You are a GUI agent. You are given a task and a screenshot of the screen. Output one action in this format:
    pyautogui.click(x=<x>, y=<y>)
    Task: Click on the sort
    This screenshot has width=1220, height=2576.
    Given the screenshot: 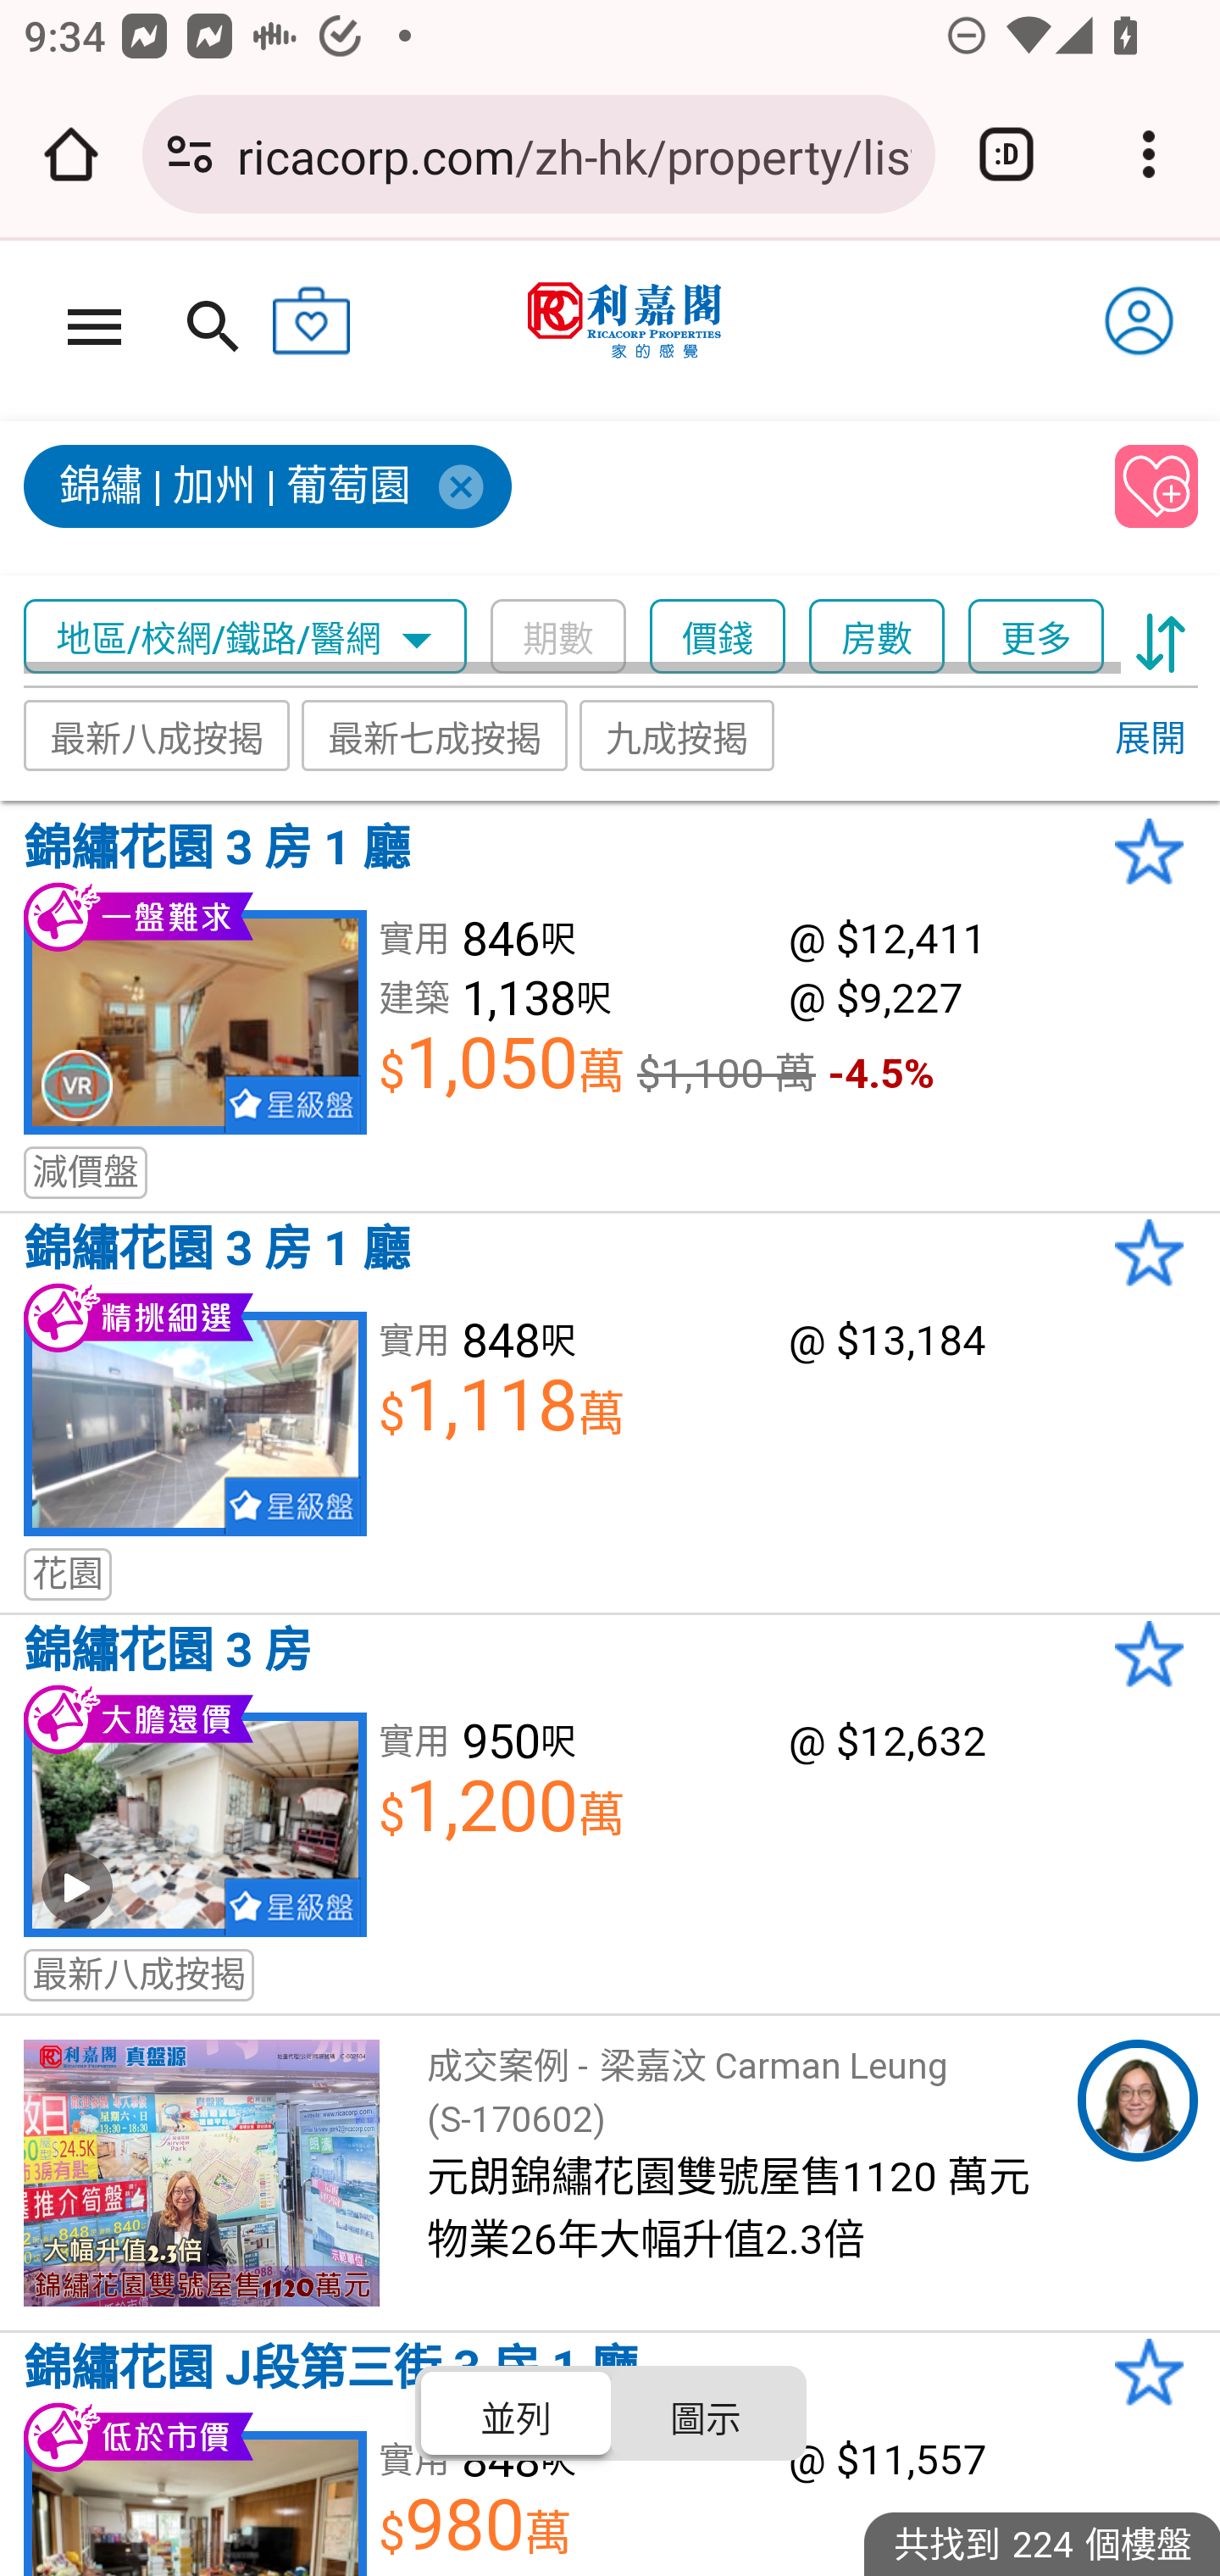 What is the action you would take?
    pyautogui.click(x=1161, y=637)
    